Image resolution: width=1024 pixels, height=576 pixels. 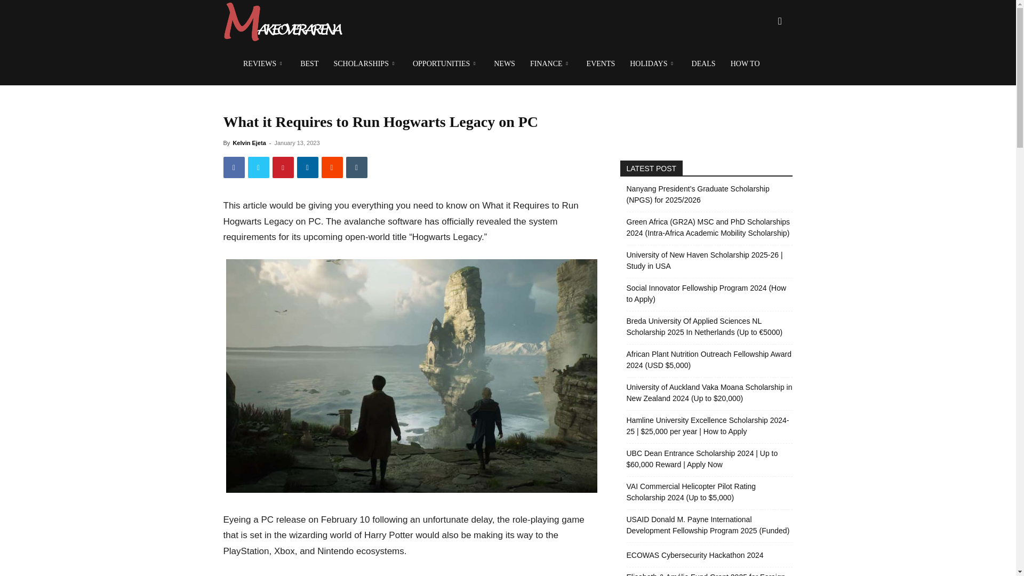 What do you see at coordinates (332, 167) in the screenshot?
I see `ReddIt` at bounding box center [332, 167].